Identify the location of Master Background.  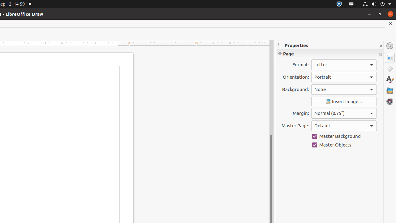
(344, 136).